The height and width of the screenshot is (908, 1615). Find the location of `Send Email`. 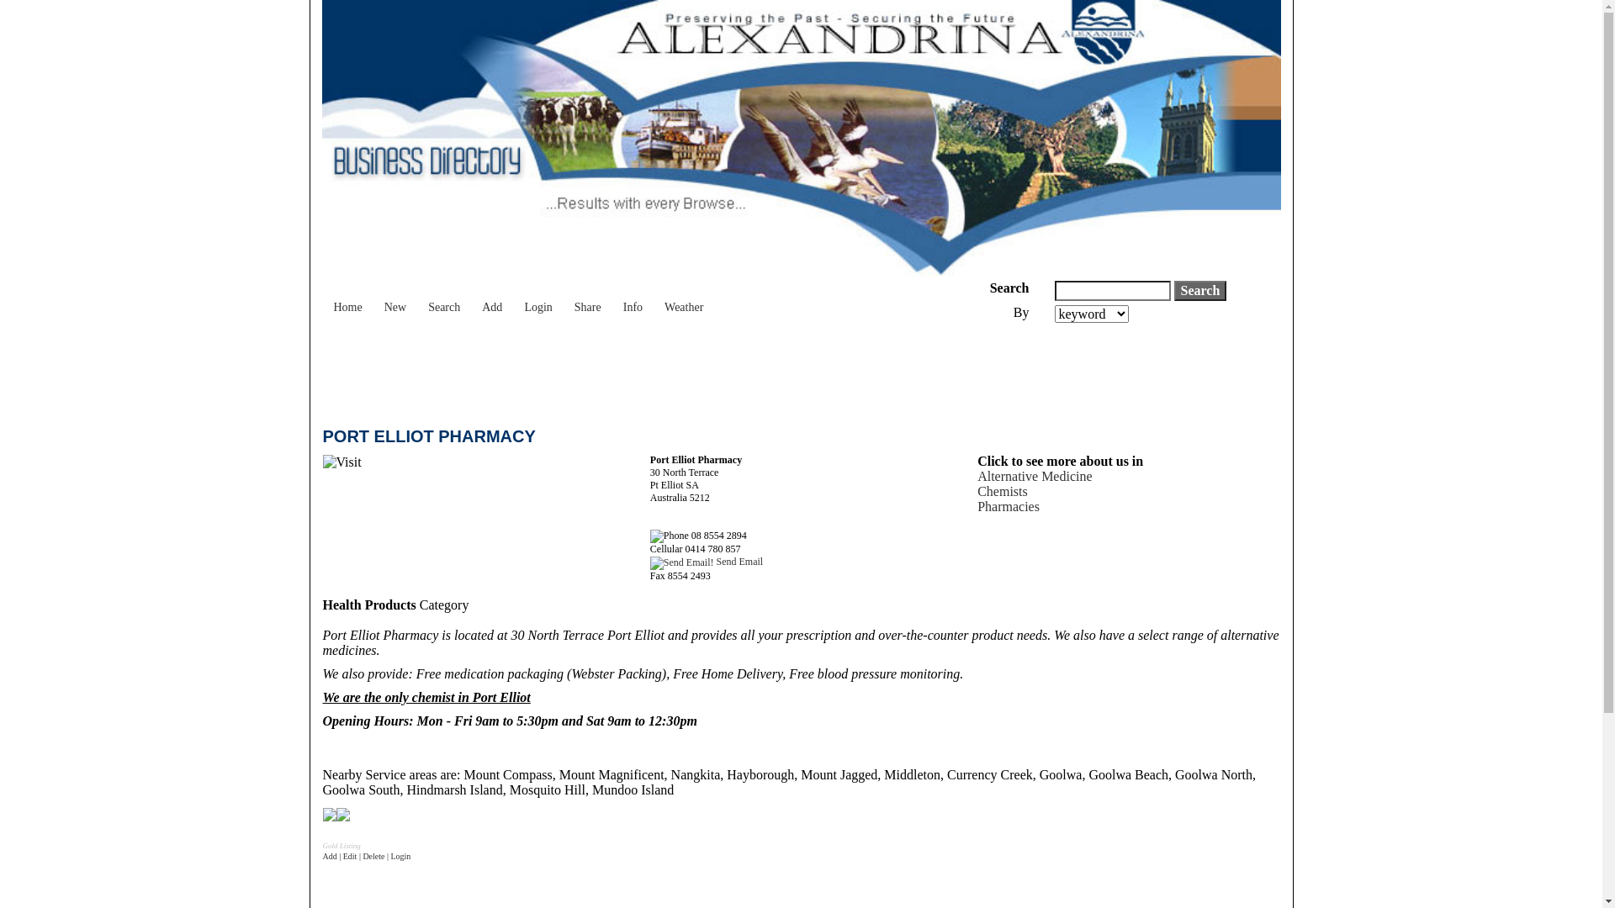

Send Email is located at coordinates (707, 562).